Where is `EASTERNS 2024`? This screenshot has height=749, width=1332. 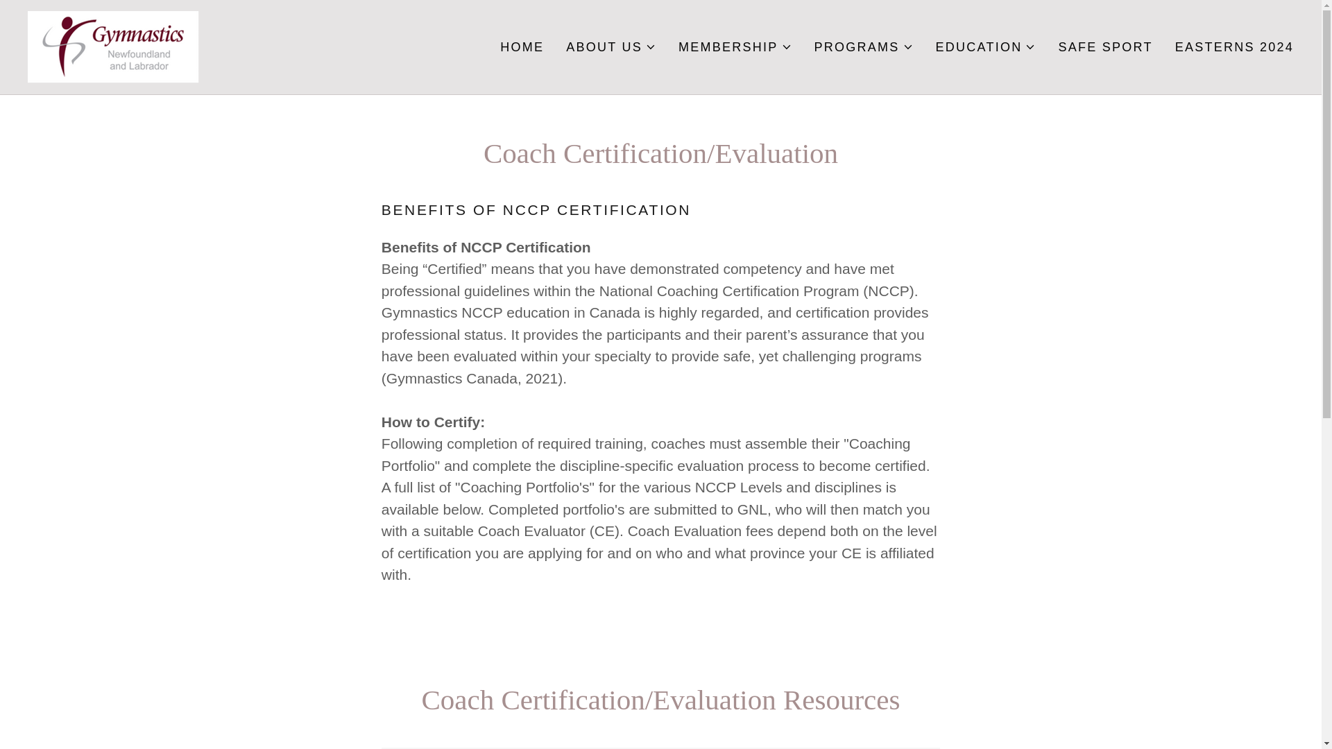
EASTERNS 2024 is located at coordinates (1233, 47).